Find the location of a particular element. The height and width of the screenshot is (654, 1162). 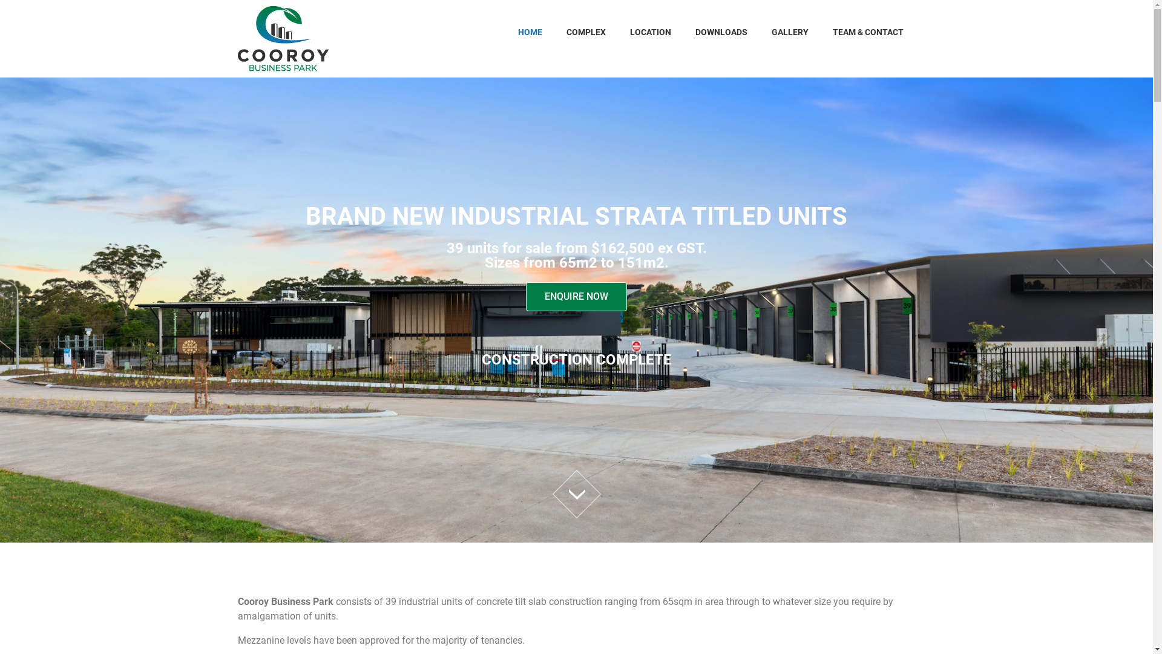

GALLERY is located at coordinates (789, 32).